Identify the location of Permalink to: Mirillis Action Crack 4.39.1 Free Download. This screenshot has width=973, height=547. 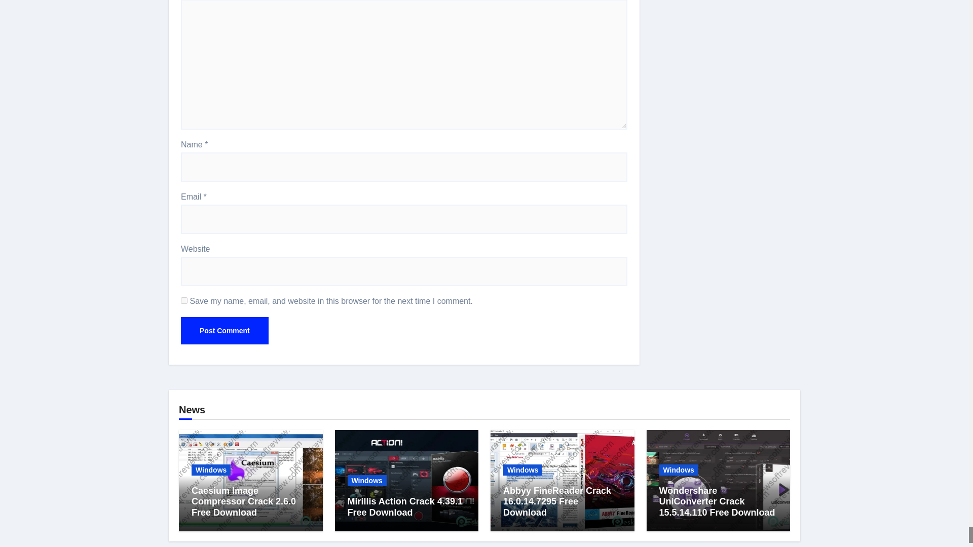
(405, 506).